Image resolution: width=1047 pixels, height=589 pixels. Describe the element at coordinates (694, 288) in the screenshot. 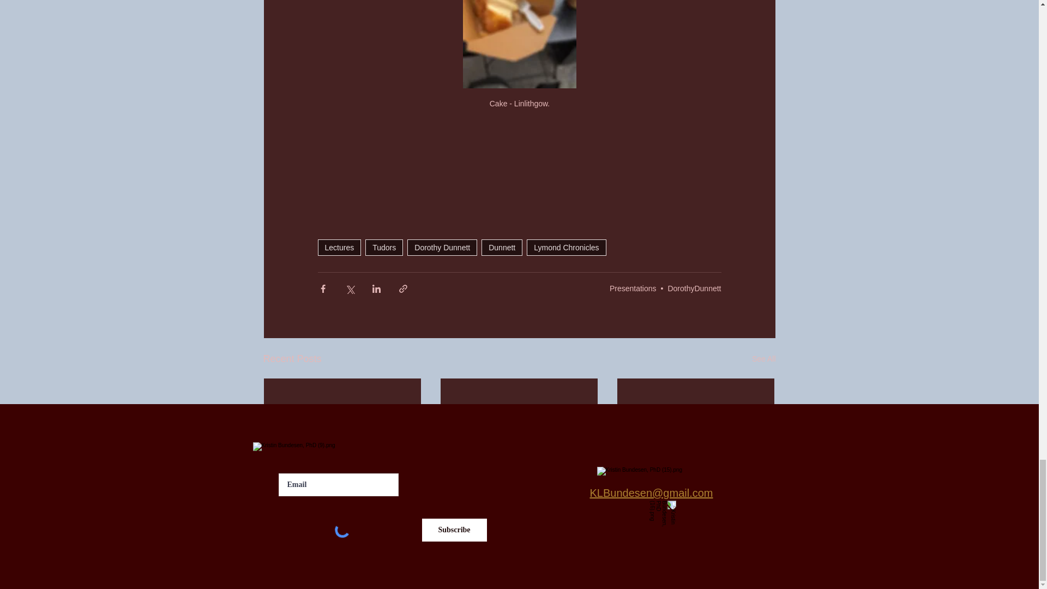

I see `DorothyDunnett` at that location.